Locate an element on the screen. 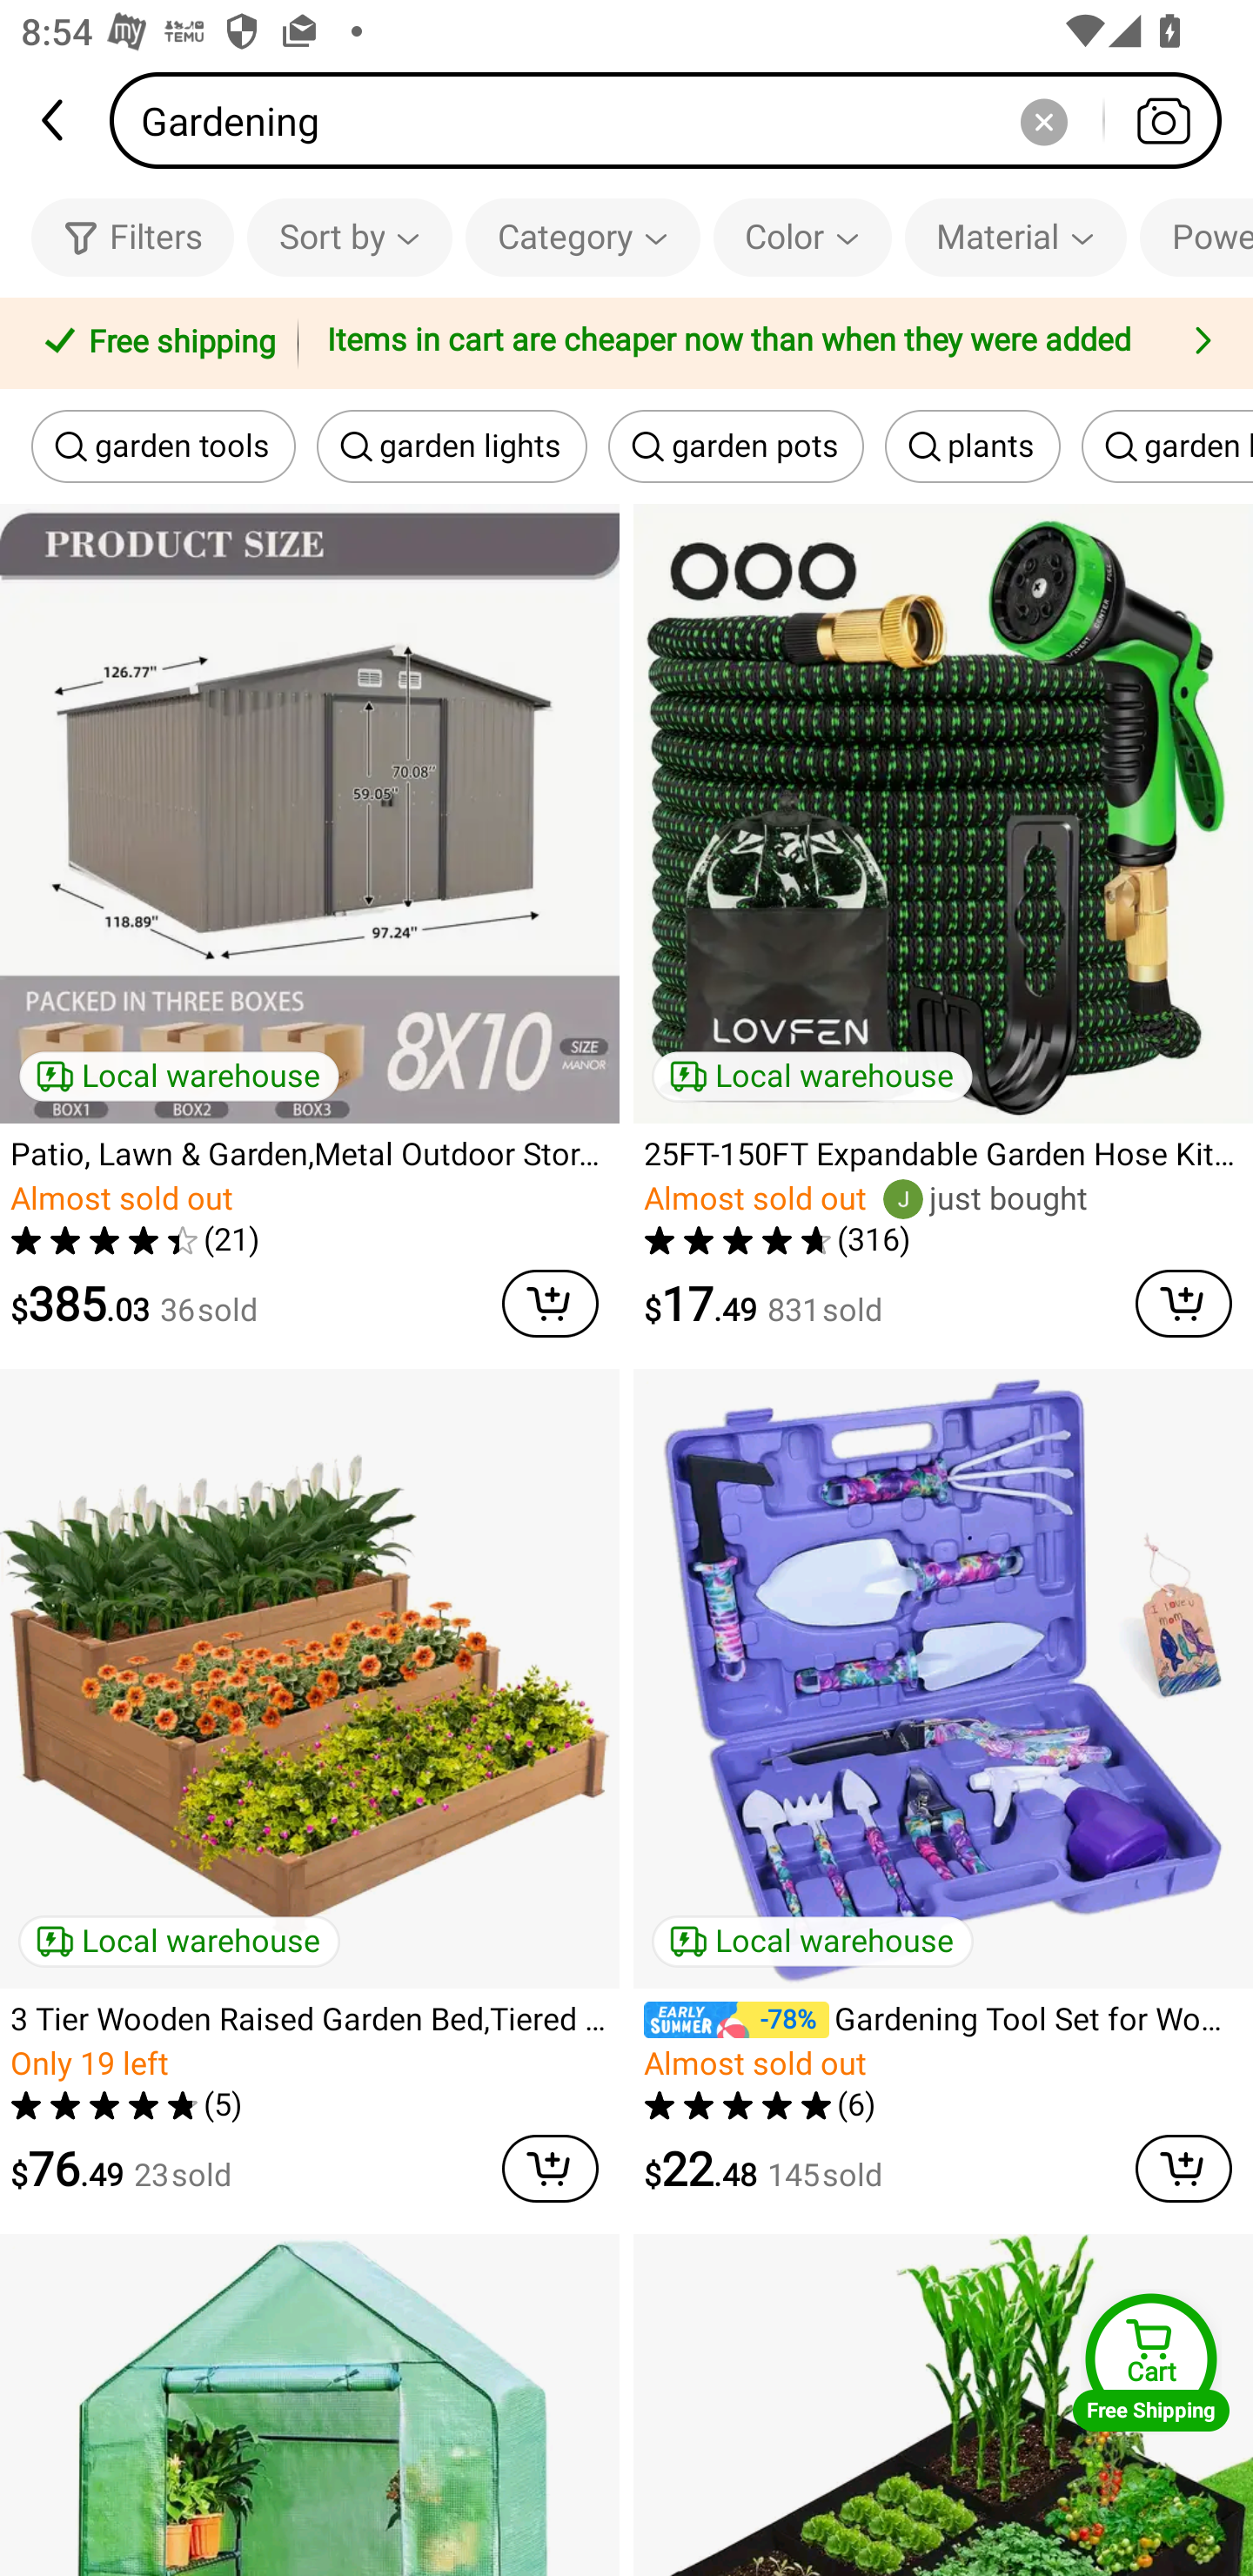   Free shipping is located at coordinates (154, 344).